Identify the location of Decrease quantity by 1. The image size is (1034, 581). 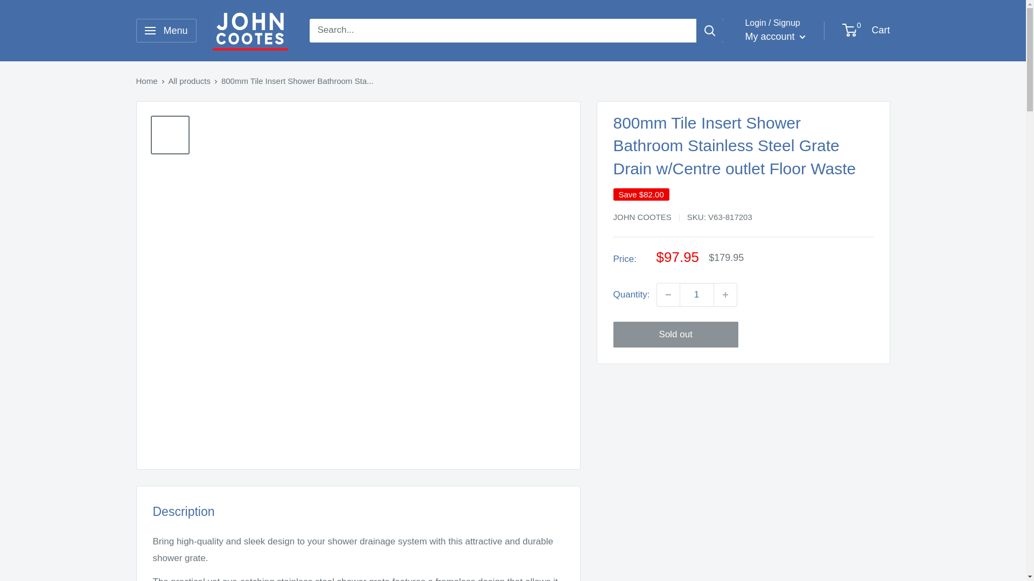
(668, 295).